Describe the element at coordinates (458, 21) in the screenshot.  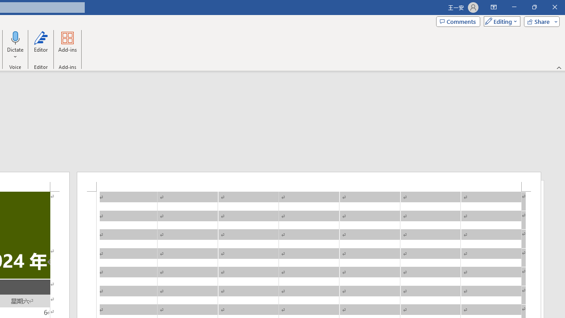
I see `Comments` at that location.